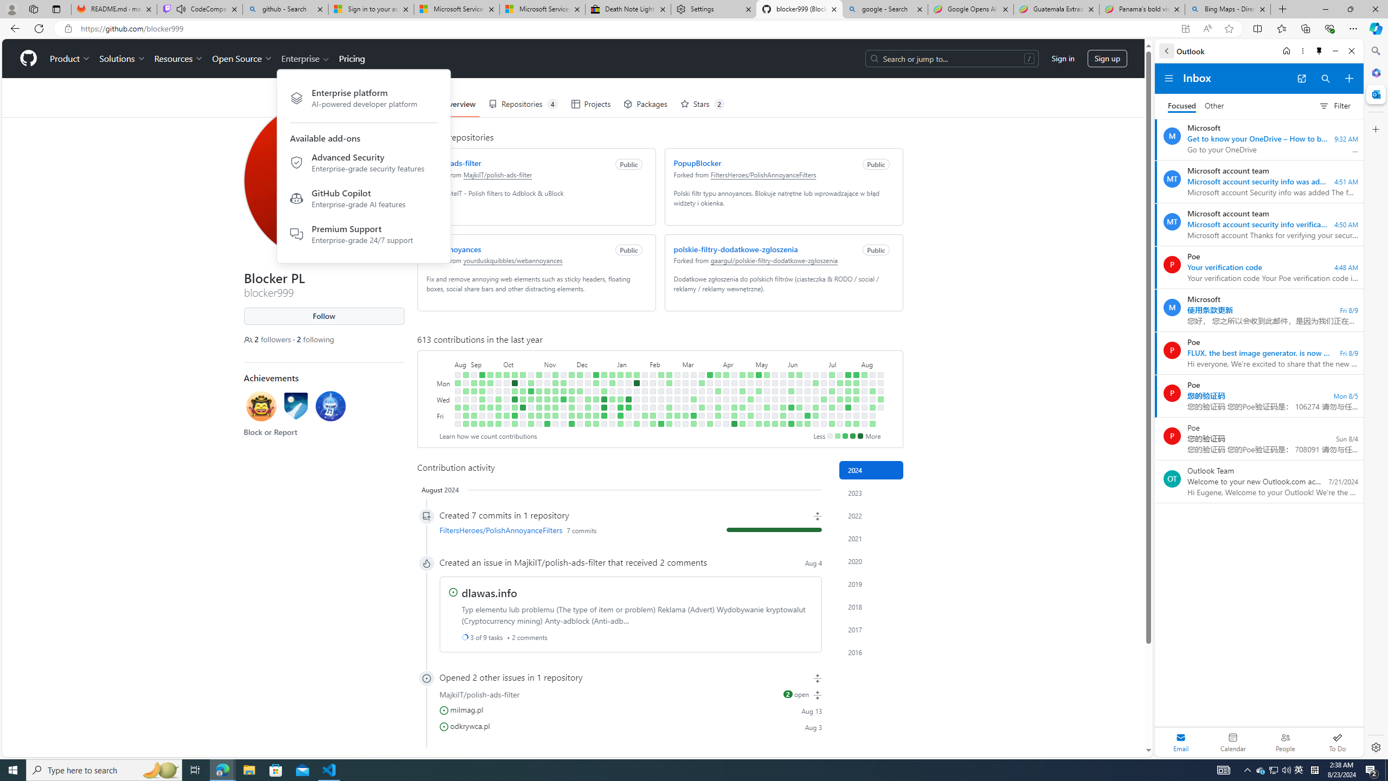 The height and width of the screenshot is (781, 1388). I want to click on 3 contributions on March 1st., so click(677, 415).